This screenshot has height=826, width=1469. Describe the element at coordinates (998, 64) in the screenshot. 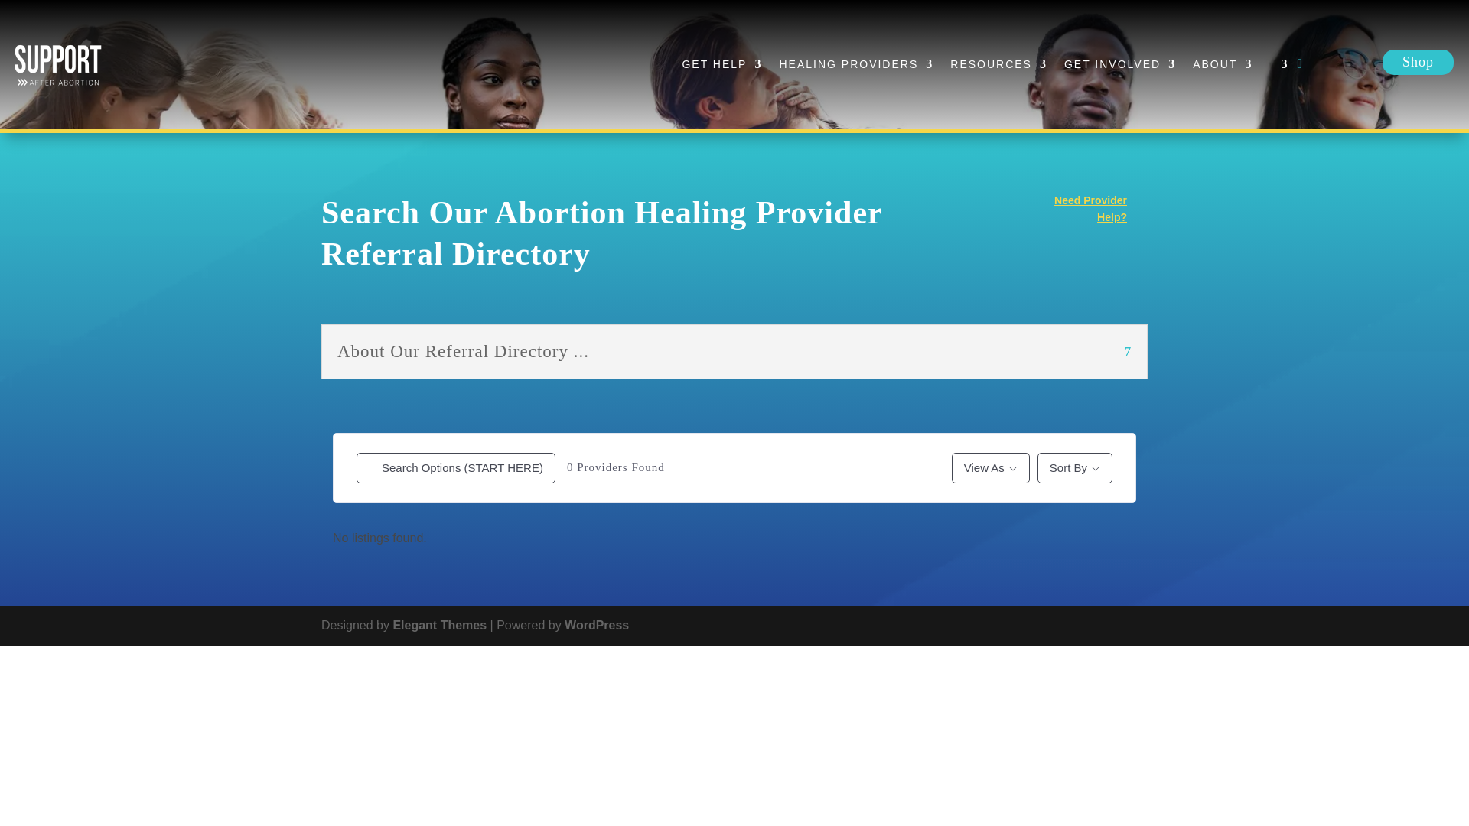

I see `RESOURCES` at that location.